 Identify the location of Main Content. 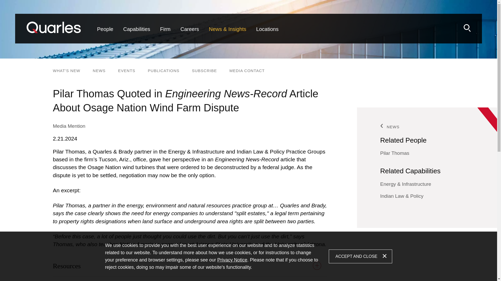
(228, 20).